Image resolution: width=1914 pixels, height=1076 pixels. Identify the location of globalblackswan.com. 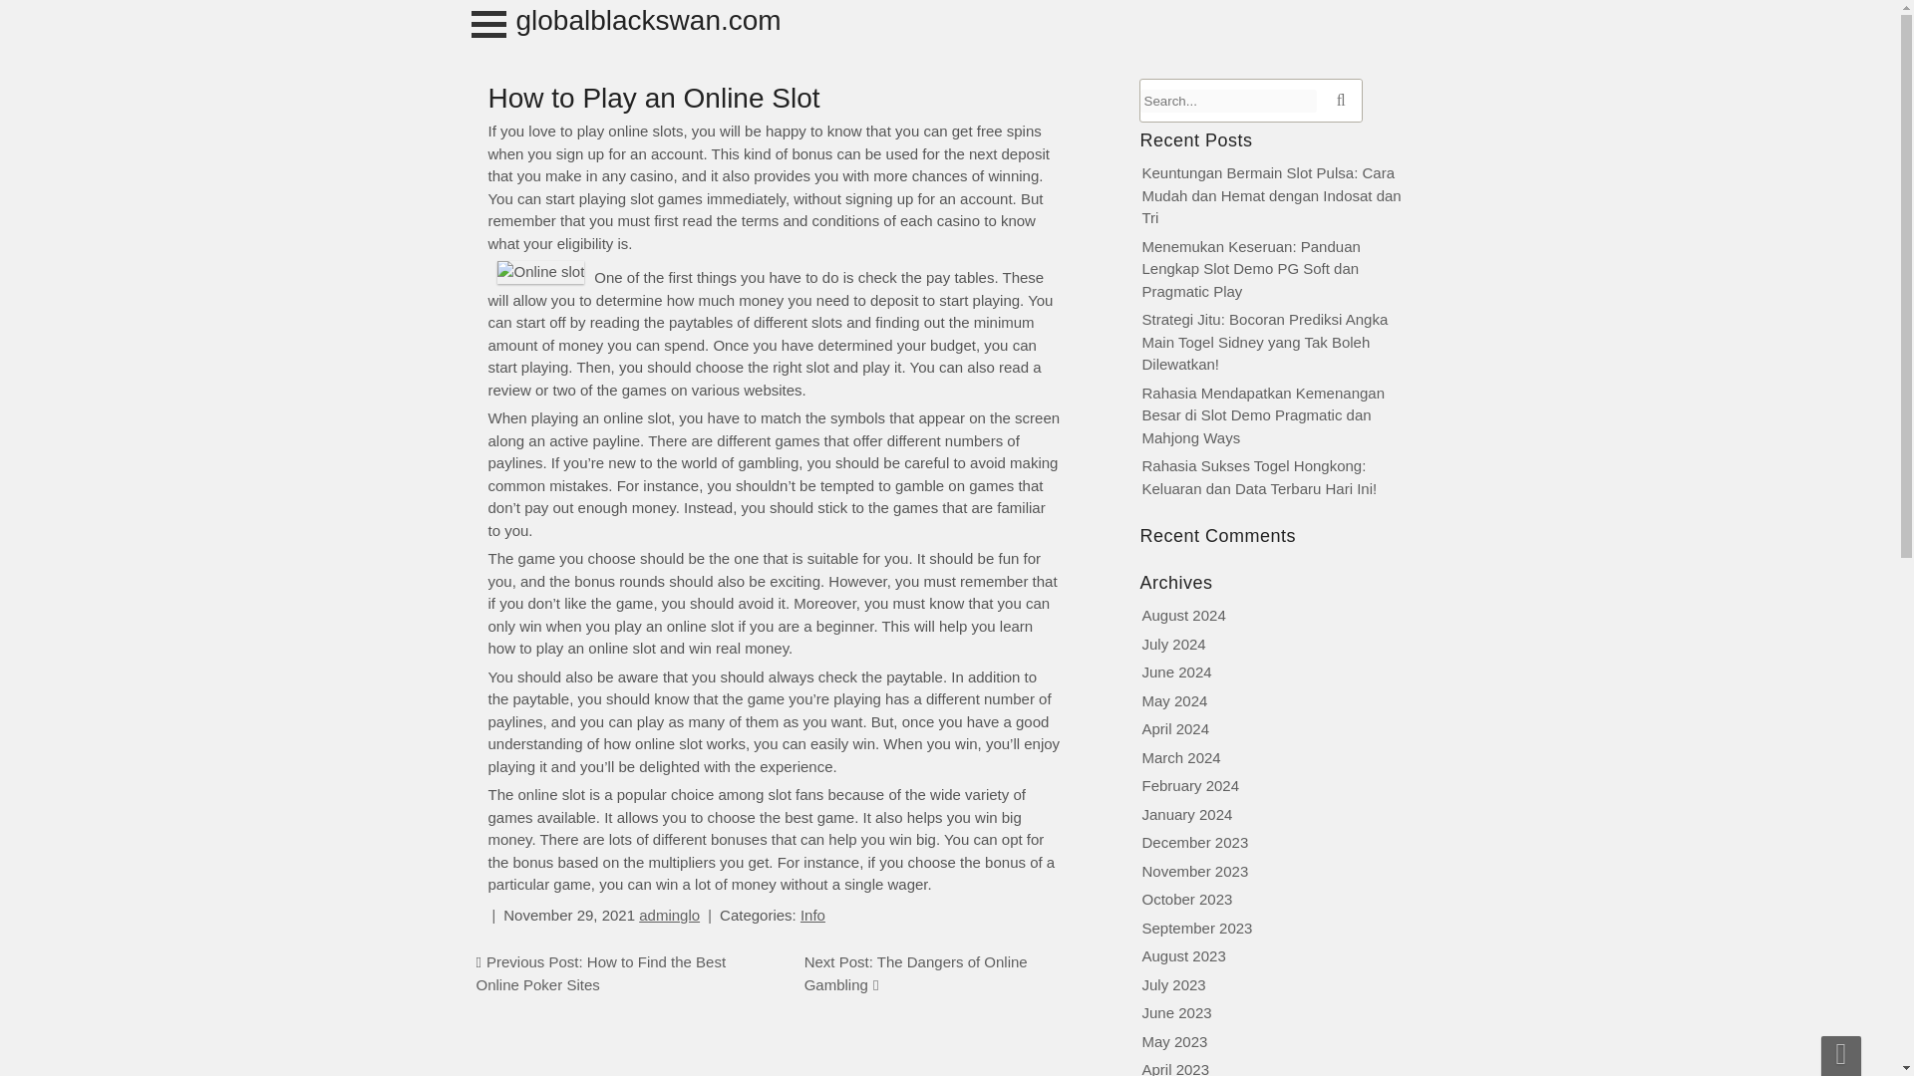
(648, 20).